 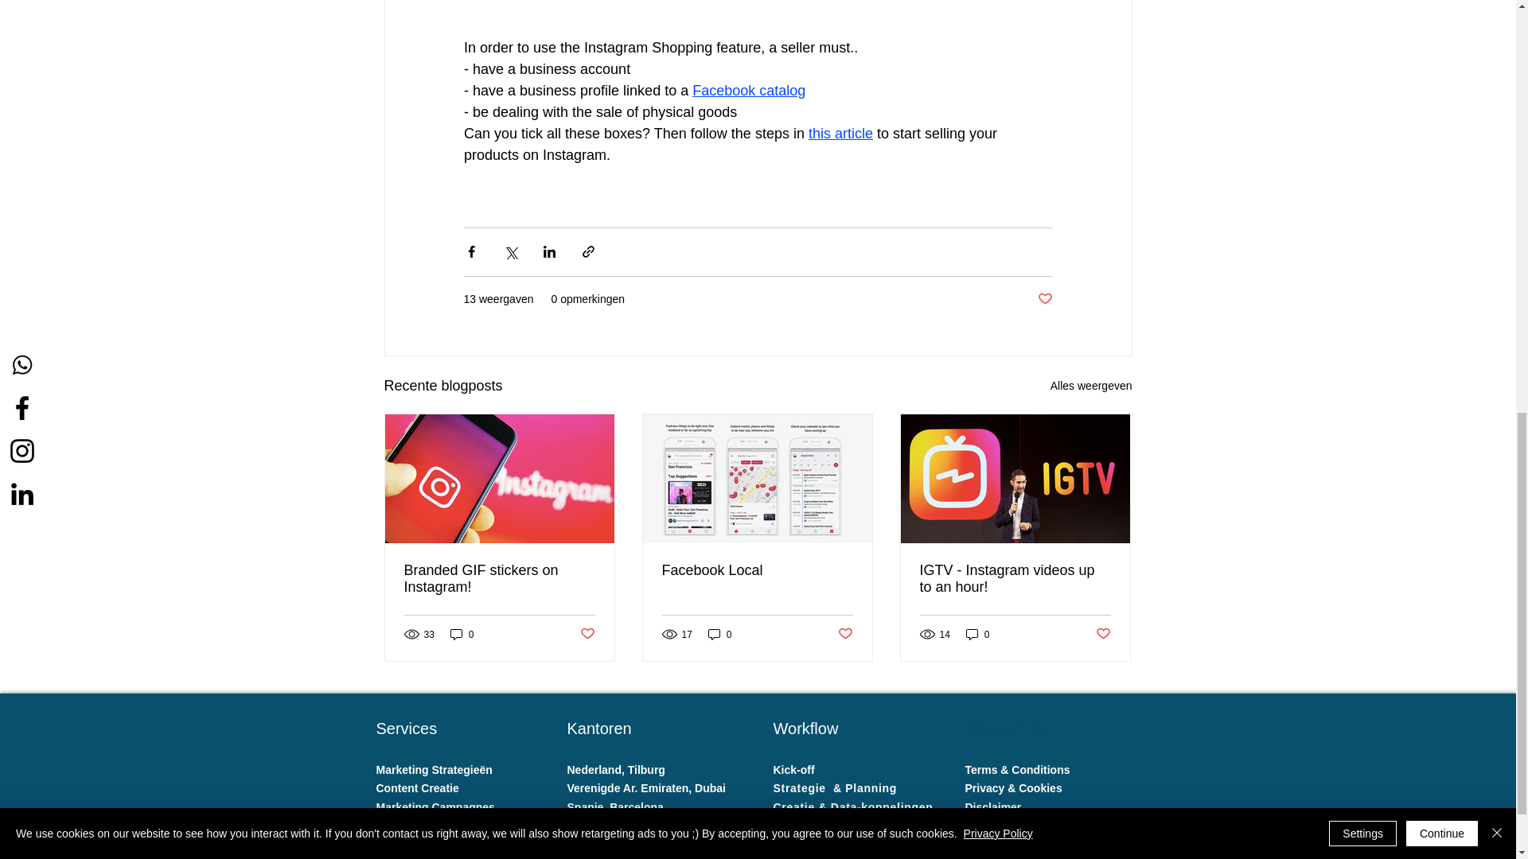 I want to click on Post is niet als leuk gemarkeerd, so click(x=845, y=634).